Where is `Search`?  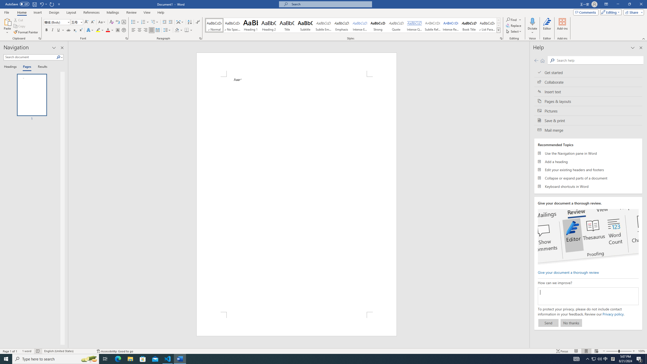 Search is located at coordinates (59, 57).